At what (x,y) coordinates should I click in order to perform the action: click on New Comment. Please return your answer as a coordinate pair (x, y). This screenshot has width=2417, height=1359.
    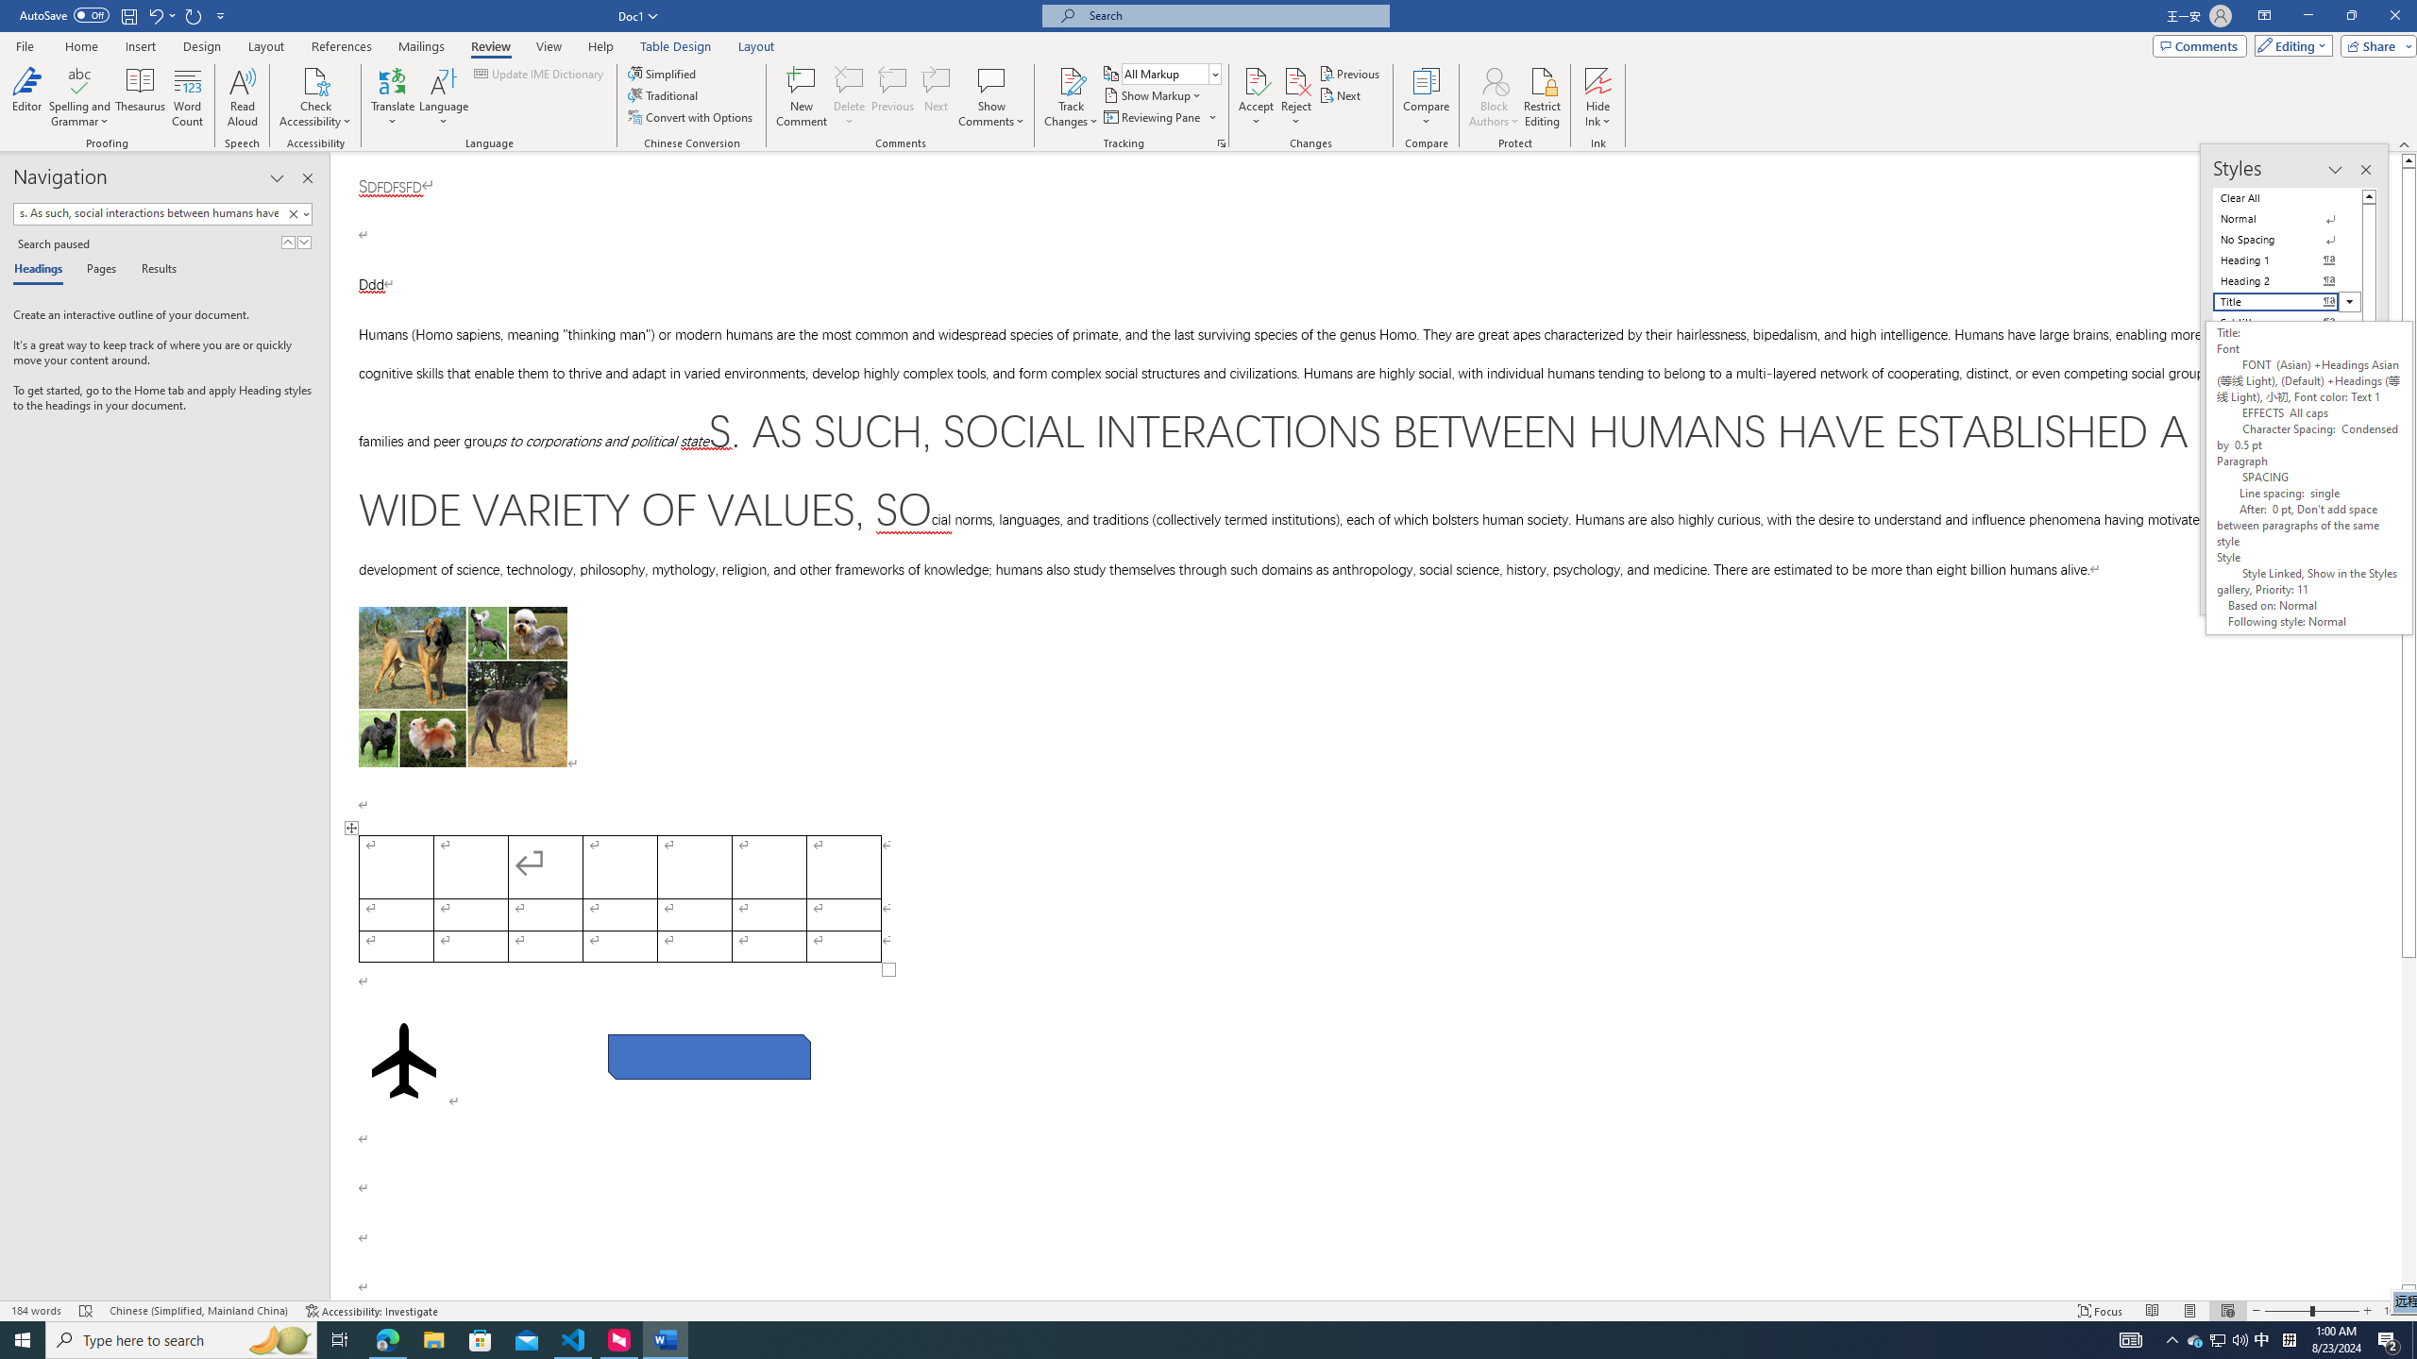
    Looking at the image, I should click on (801, 97).